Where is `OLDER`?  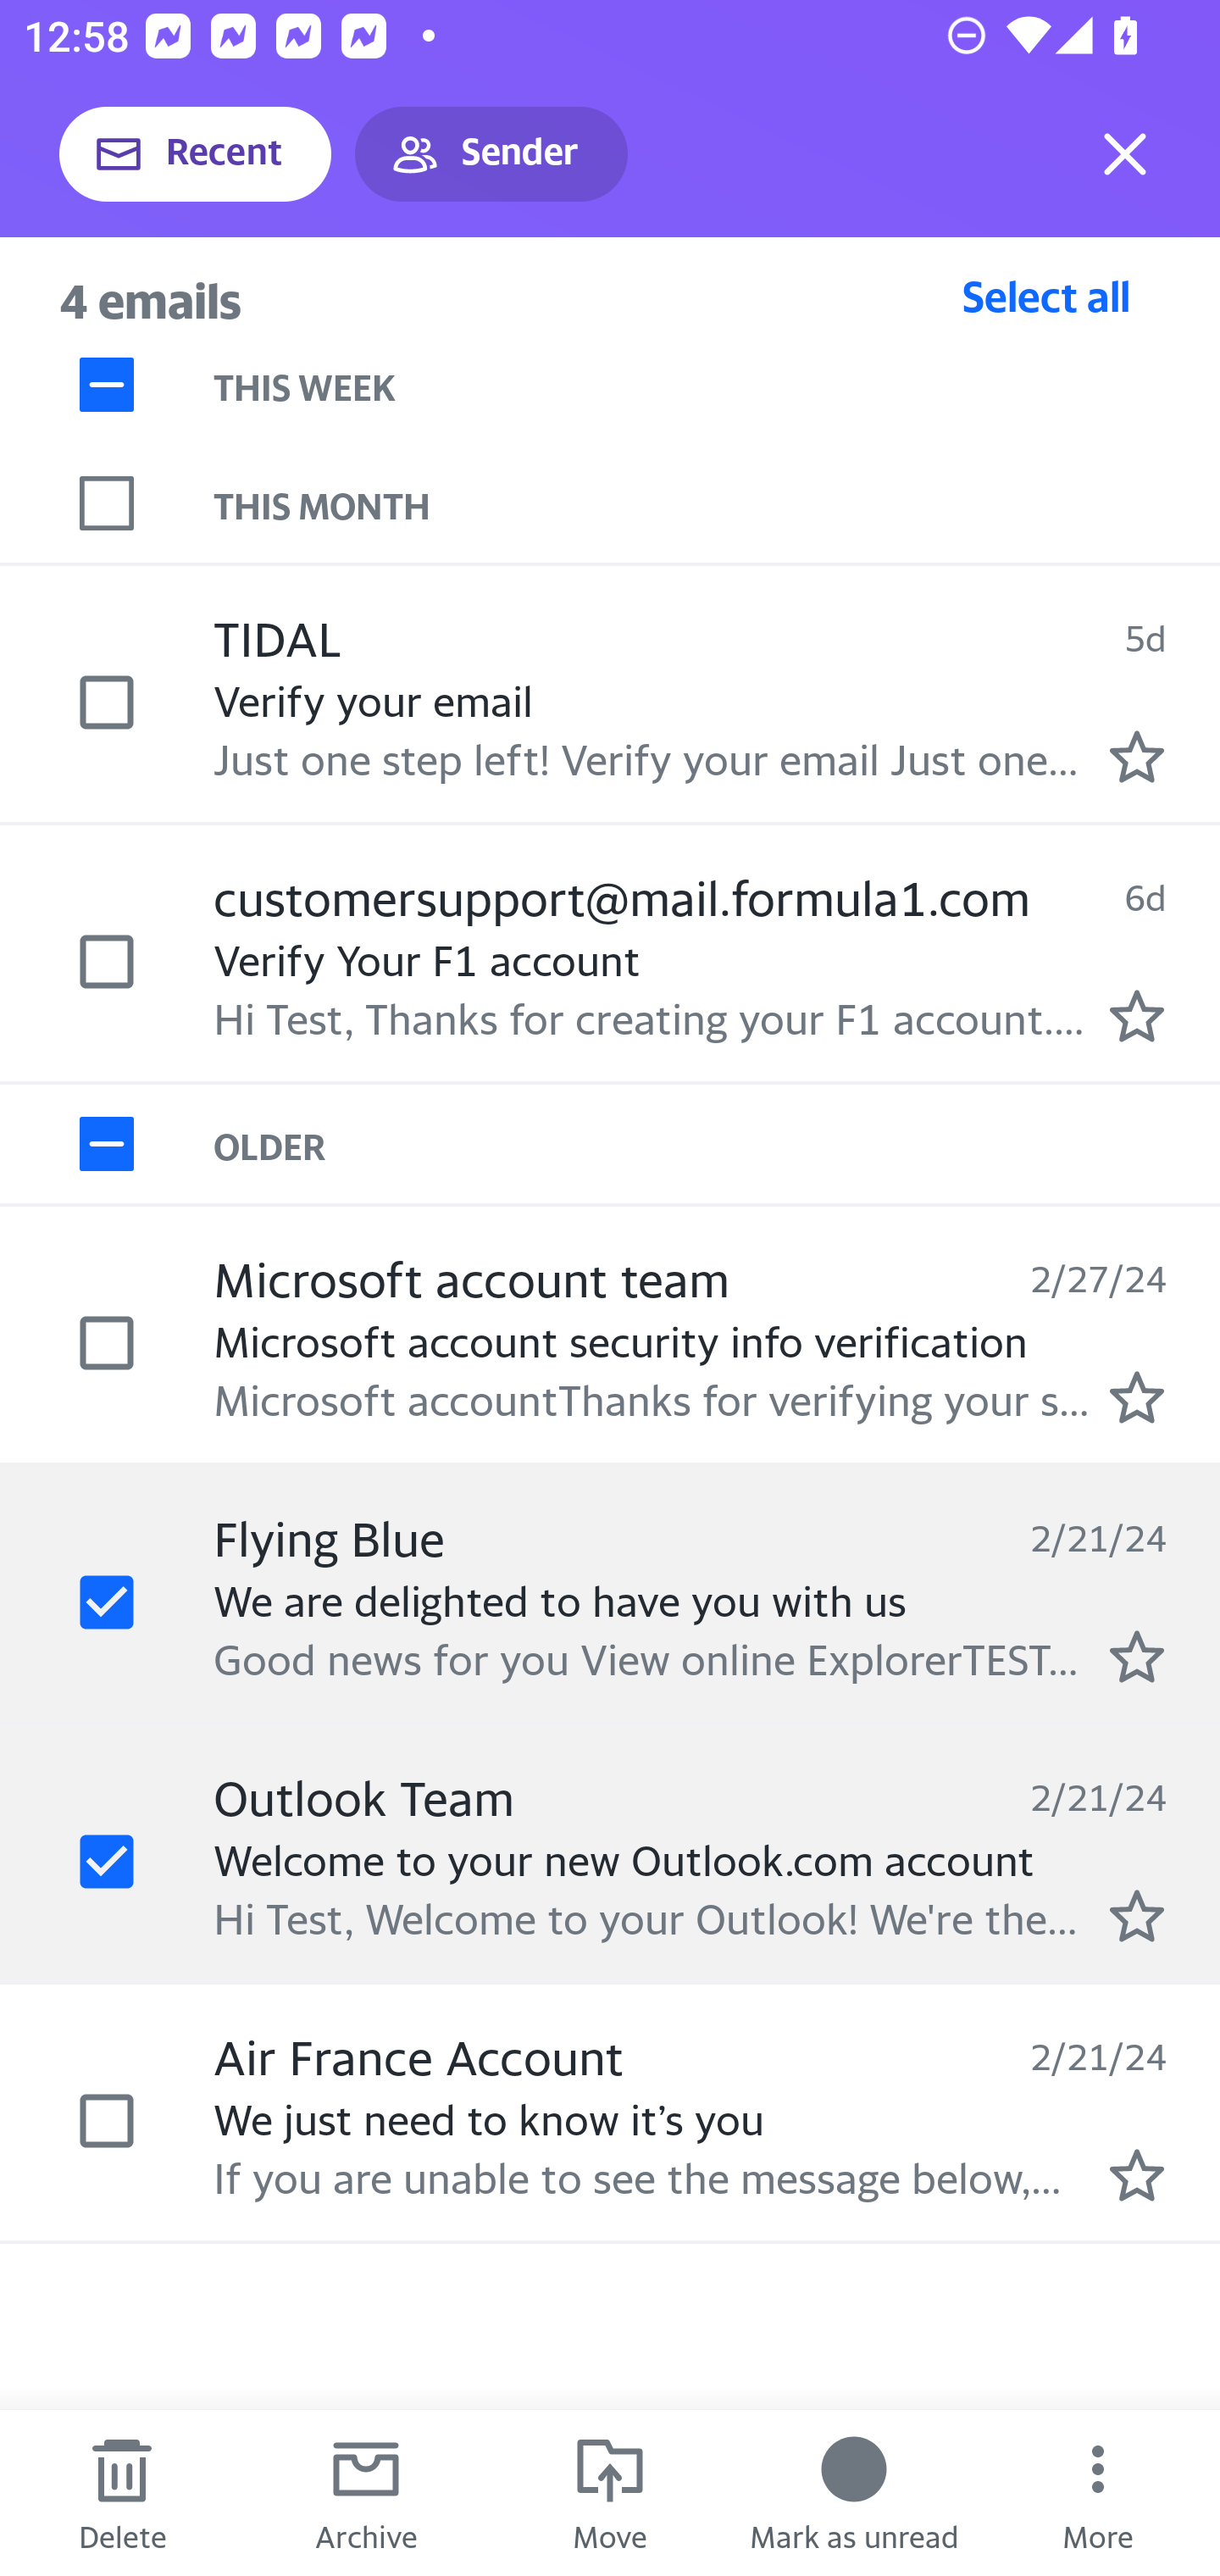
OLDER is located at coordinates (717, 1145).